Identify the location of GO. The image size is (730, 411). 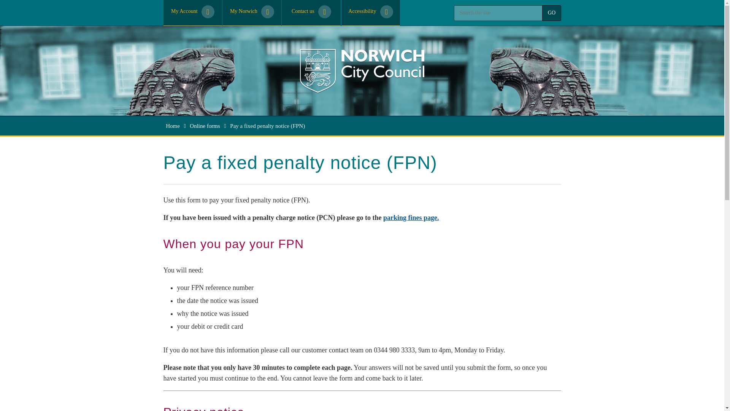
(551, 13).